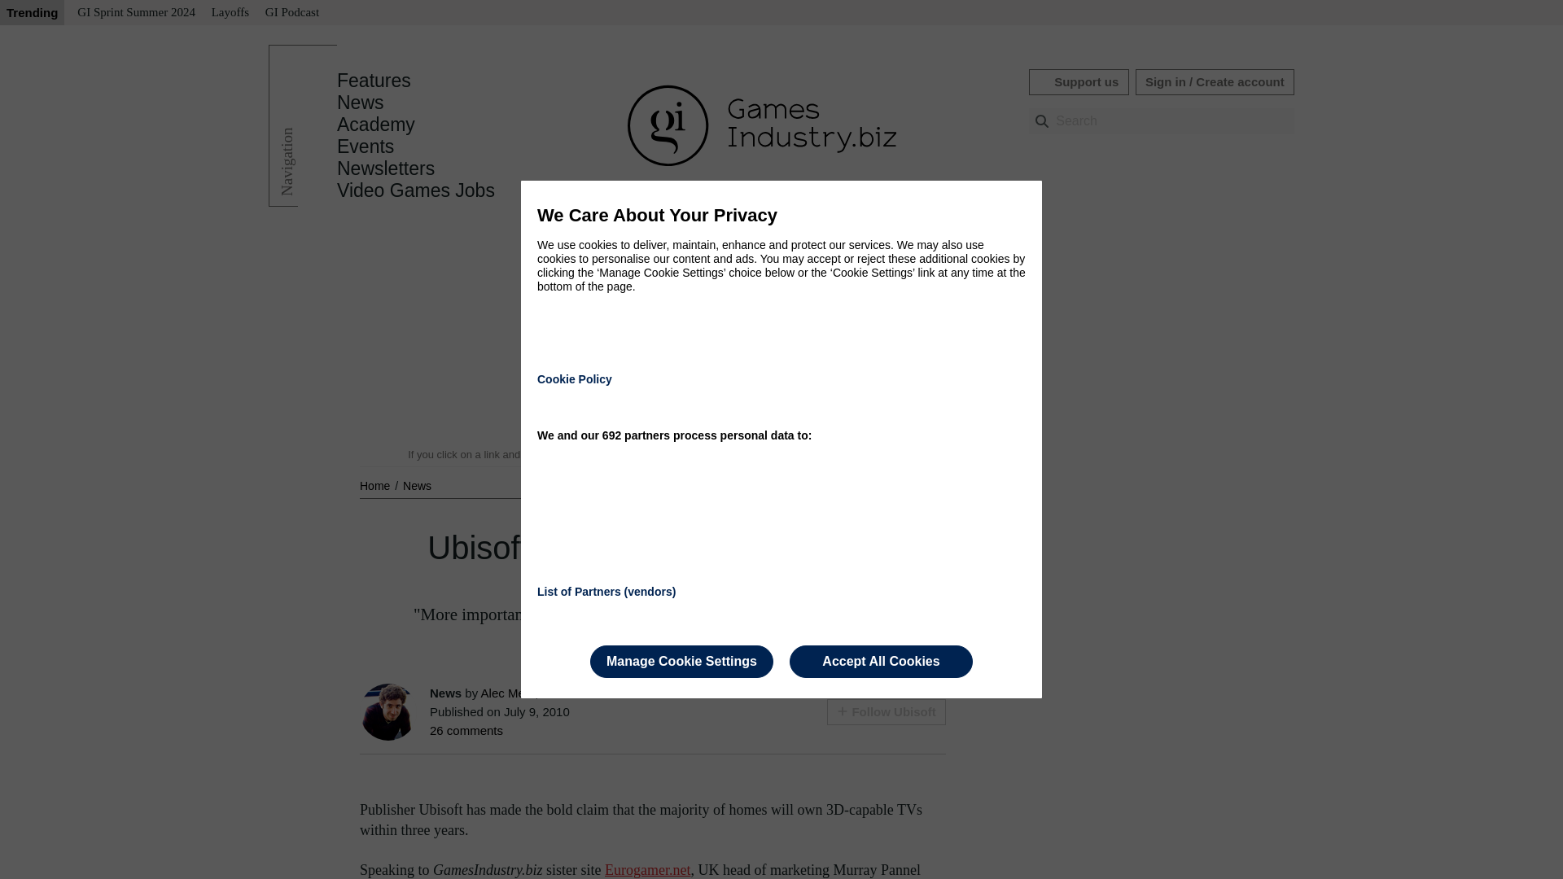 This screenshot has height=879, width=1563. Describe the element at coordinates (291, 13) in the screenshot. I see `GI Podcast` at that location.